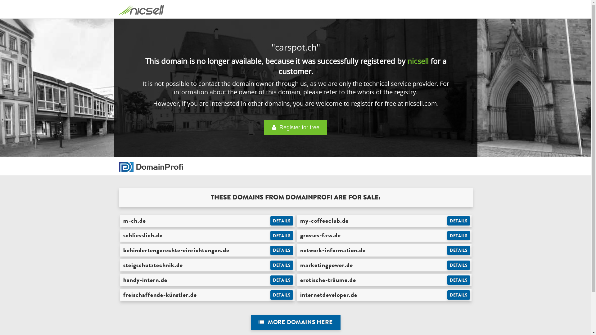  Describe the element at coordinates (282, 221) in the screenshot. I see `DETAILS` at that location.